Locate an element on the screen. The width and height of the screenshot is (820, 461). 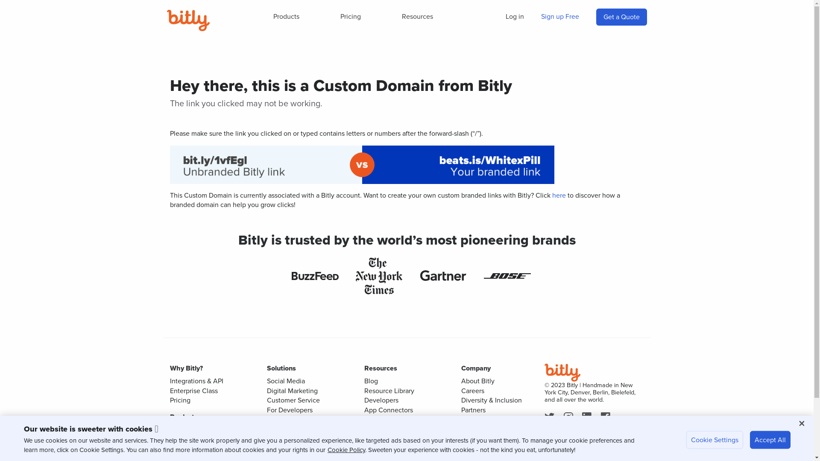
For Developers is located at coordinates (290, 410).